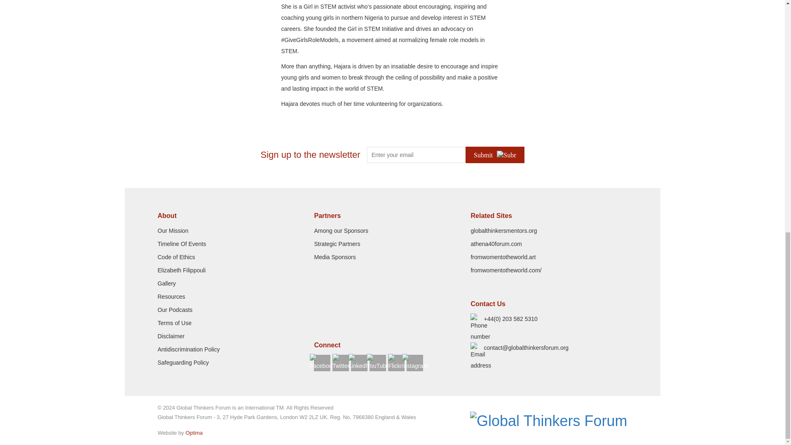 The image size is (791, 445). Describe the element at coordinates (174, 323) in the screenshot. I see `Terms of Use` at that location.